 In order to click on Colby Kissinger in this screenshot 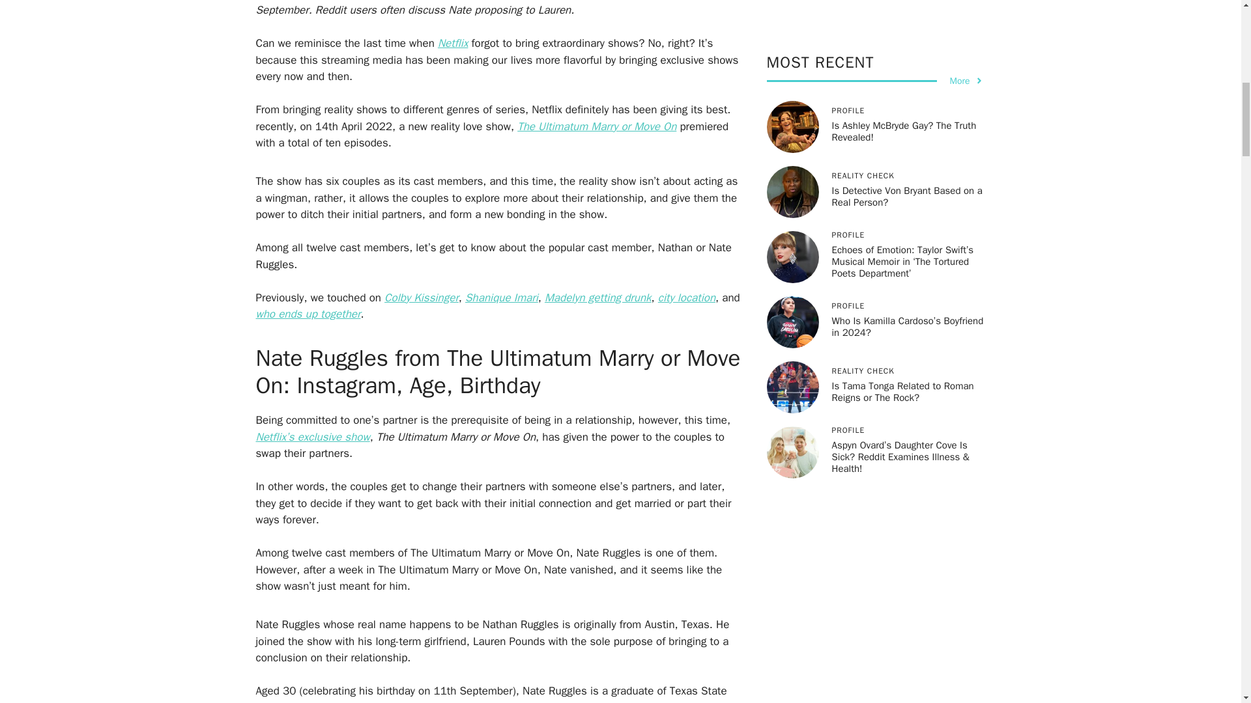, I will do `click(421, 297)`.